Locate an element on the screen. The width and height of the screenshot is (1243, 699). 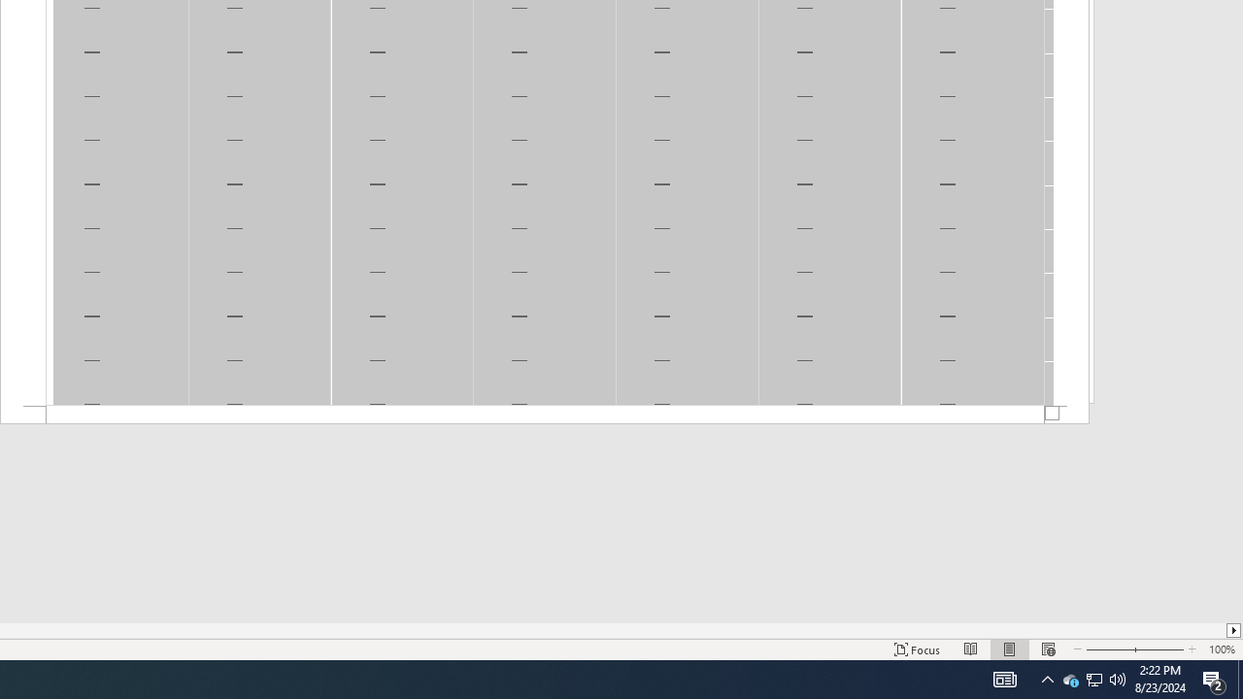
Column right is located at coordinates (1235, 630).